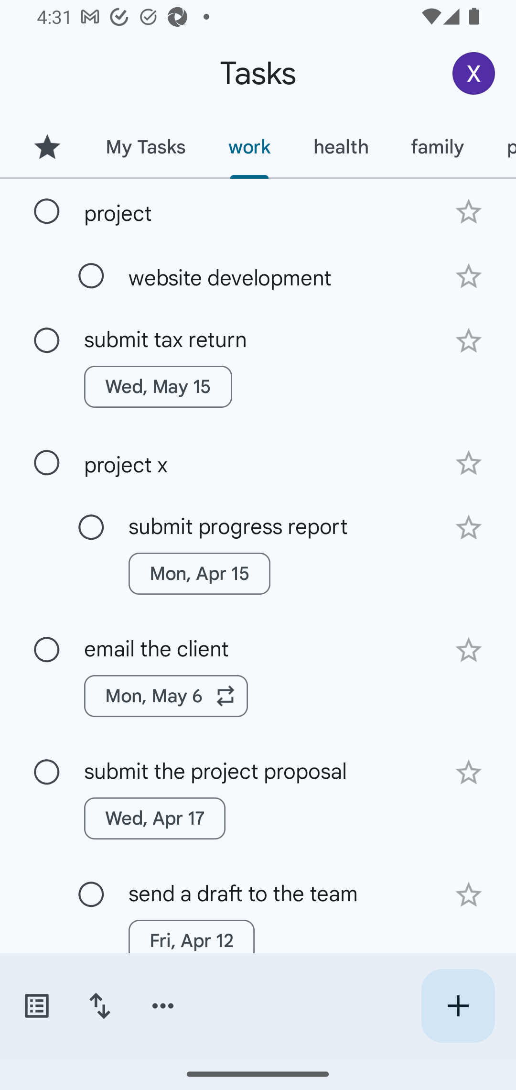 The height and width of the screenshot is (1090, 516). What do you see at coordinates (91, 528) in the screenshot?
I see `Mark as complete` at bounding box center [91, 528].